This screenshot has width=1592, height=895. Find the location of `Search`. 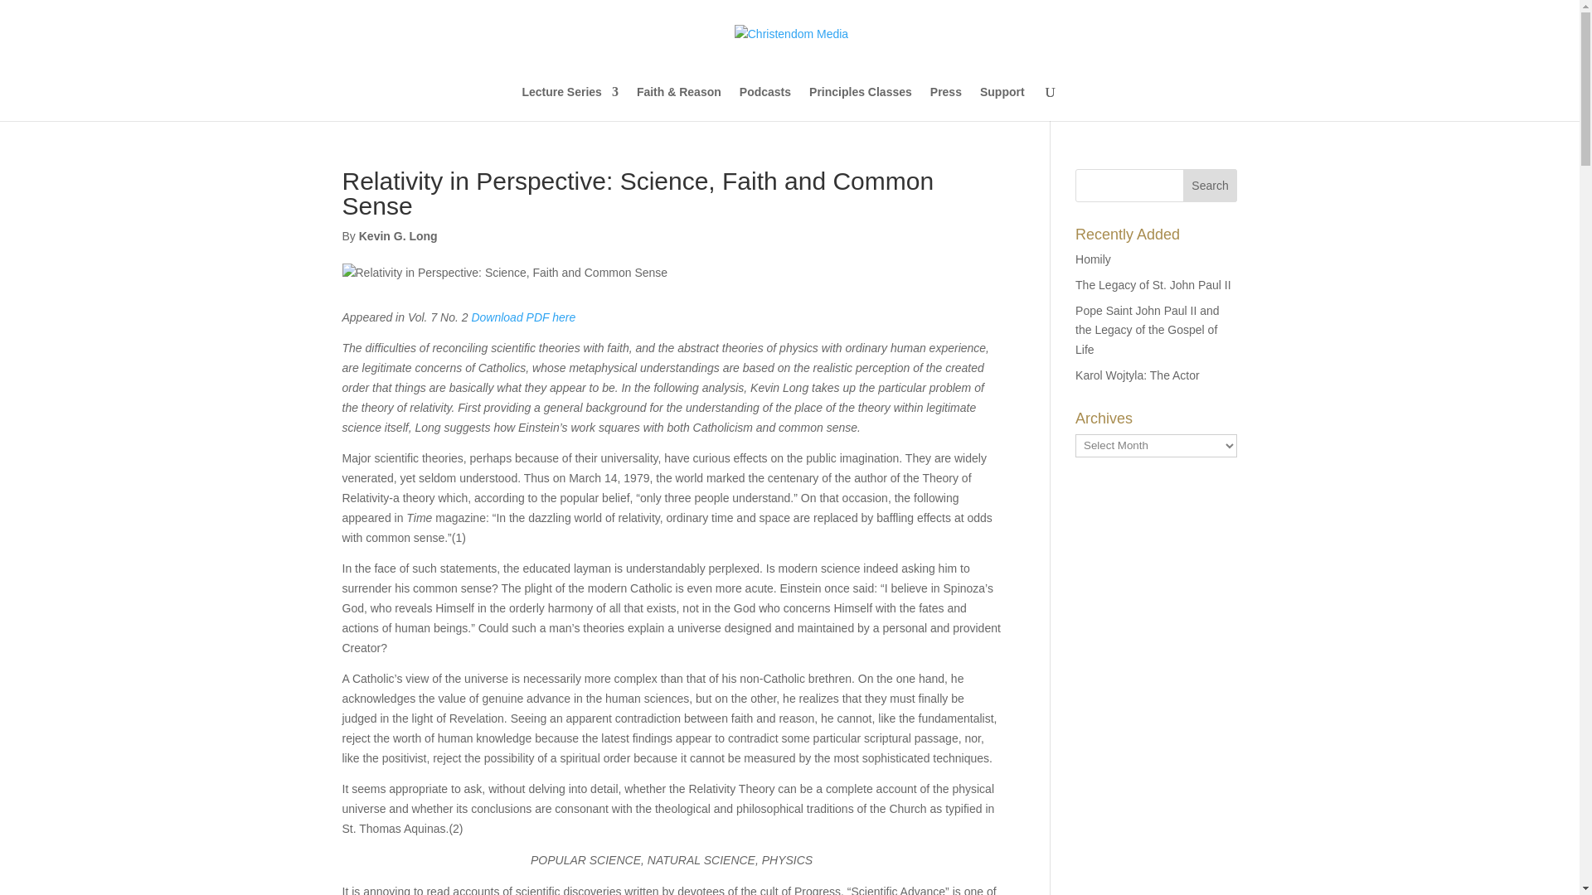

Search is located at coordinates (1211, 186).